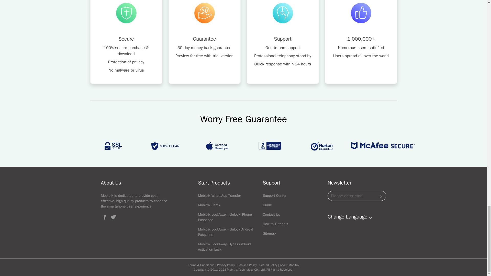 This screenshot has width=491, height=276. I want to click on Guide, so click(267, 205).